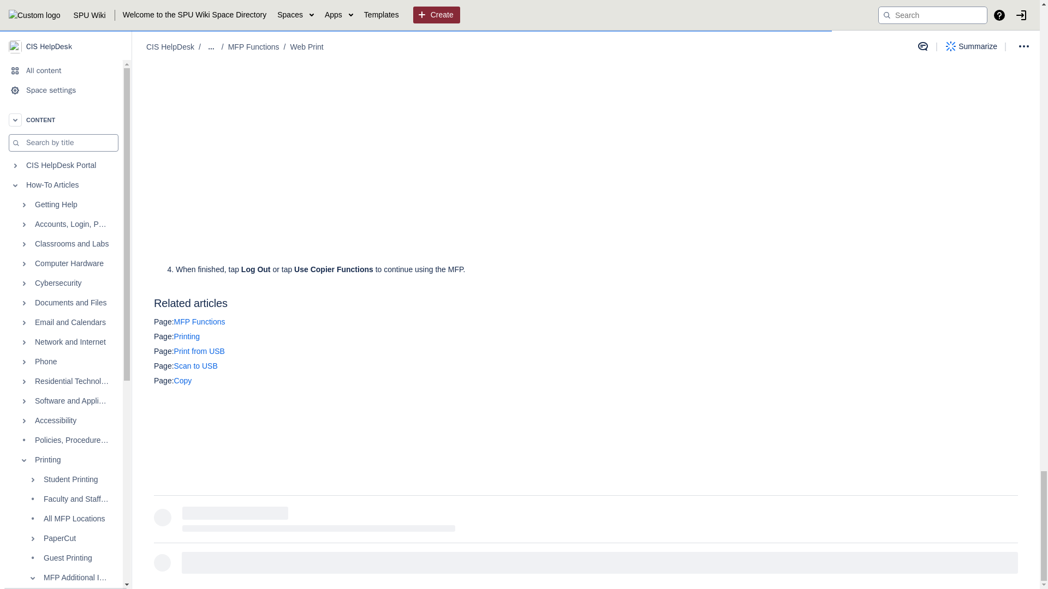 The width and height of the screenshot is (1048, 589). I want to click on Page, so click(164, 366).